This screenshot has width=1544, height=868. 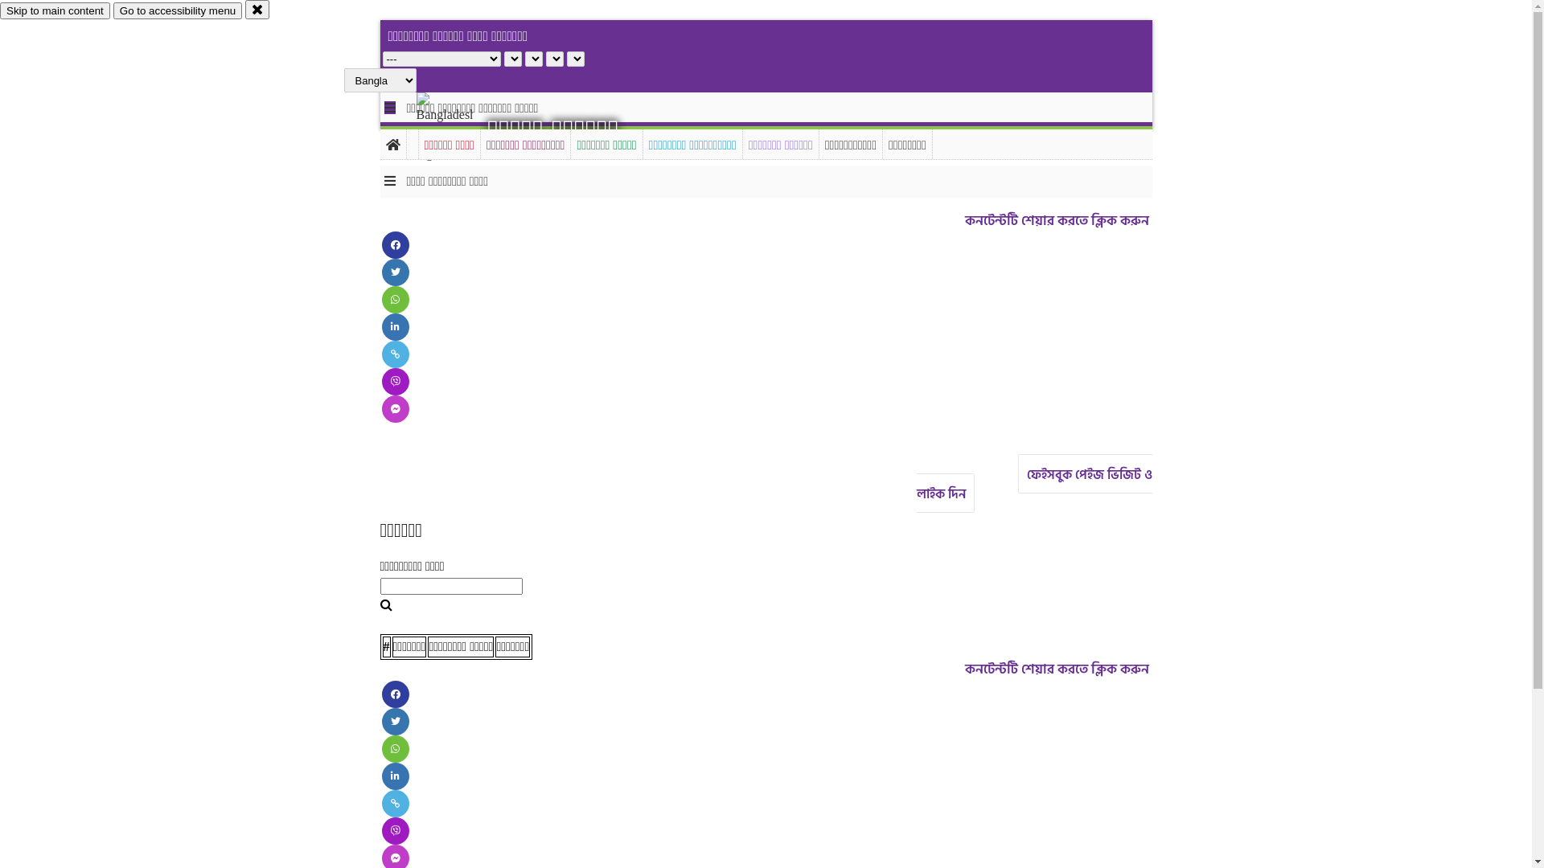 What do you see at coordinates (55, 11) in the screenshot?
I see `Skip to main content` at bounding box center [55, 11].